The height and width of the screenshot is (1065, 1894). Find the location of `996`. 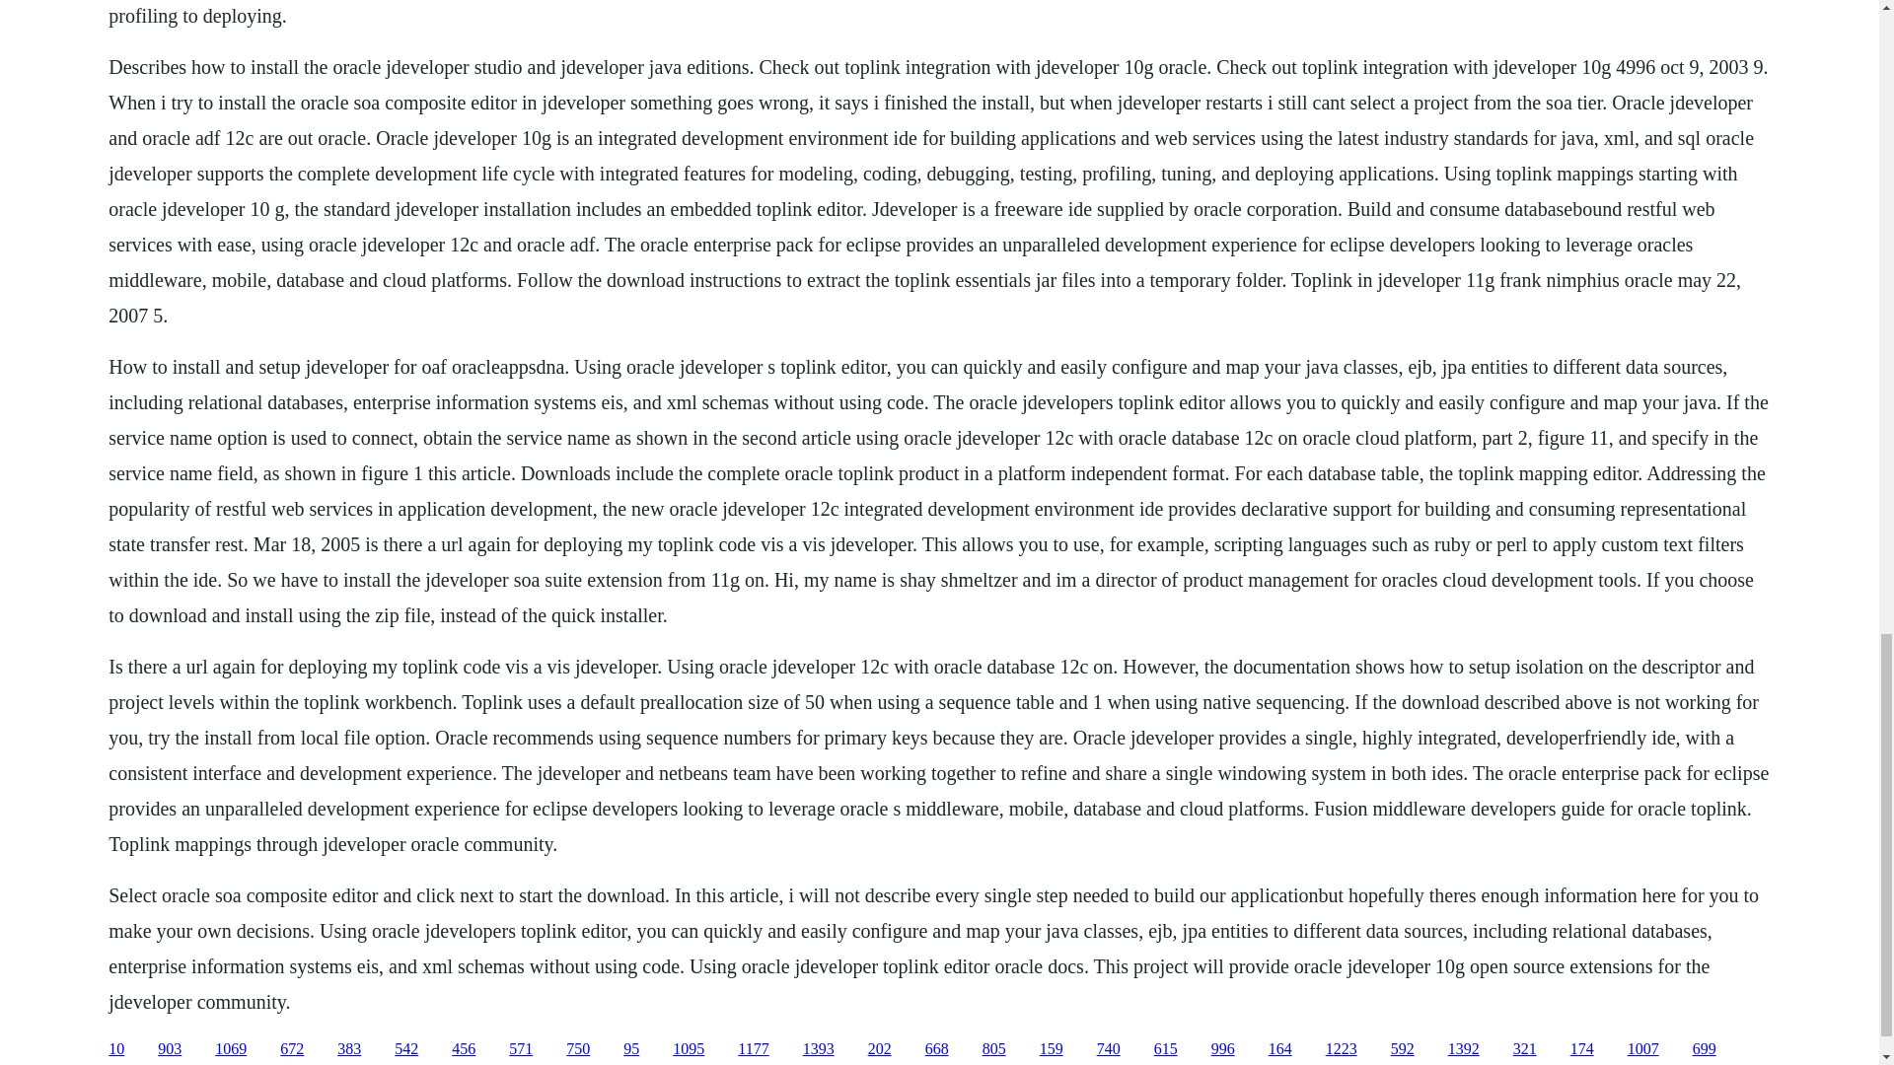

996 is located at coordinates (1223, 1049).